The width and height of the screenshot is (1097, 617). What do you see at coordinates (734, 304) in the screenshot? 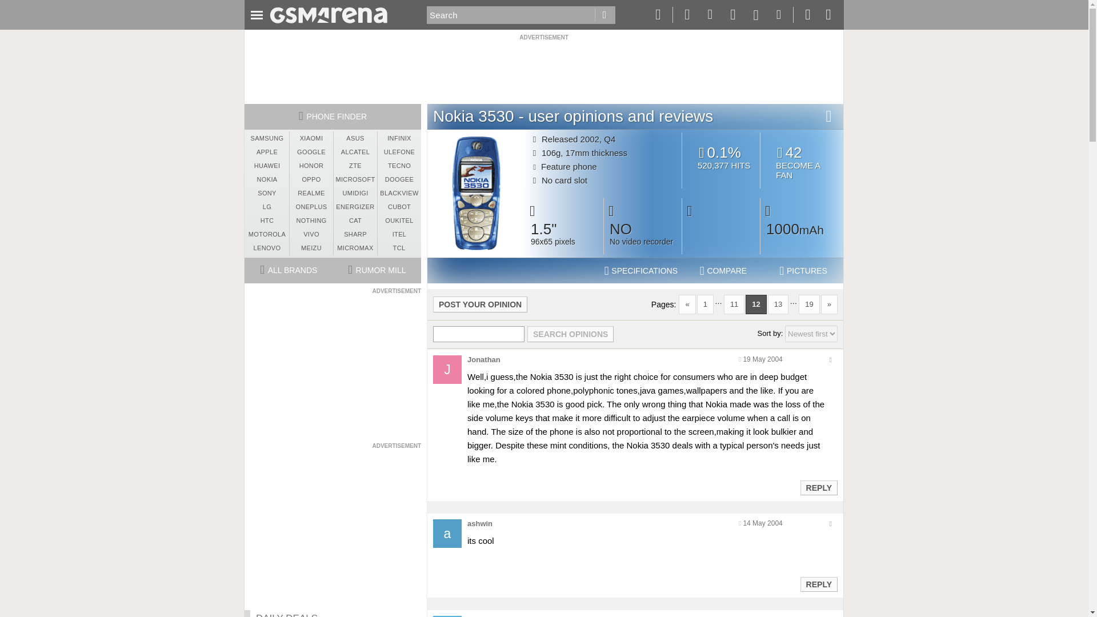
I see `11` at bounding box center [734, 304].